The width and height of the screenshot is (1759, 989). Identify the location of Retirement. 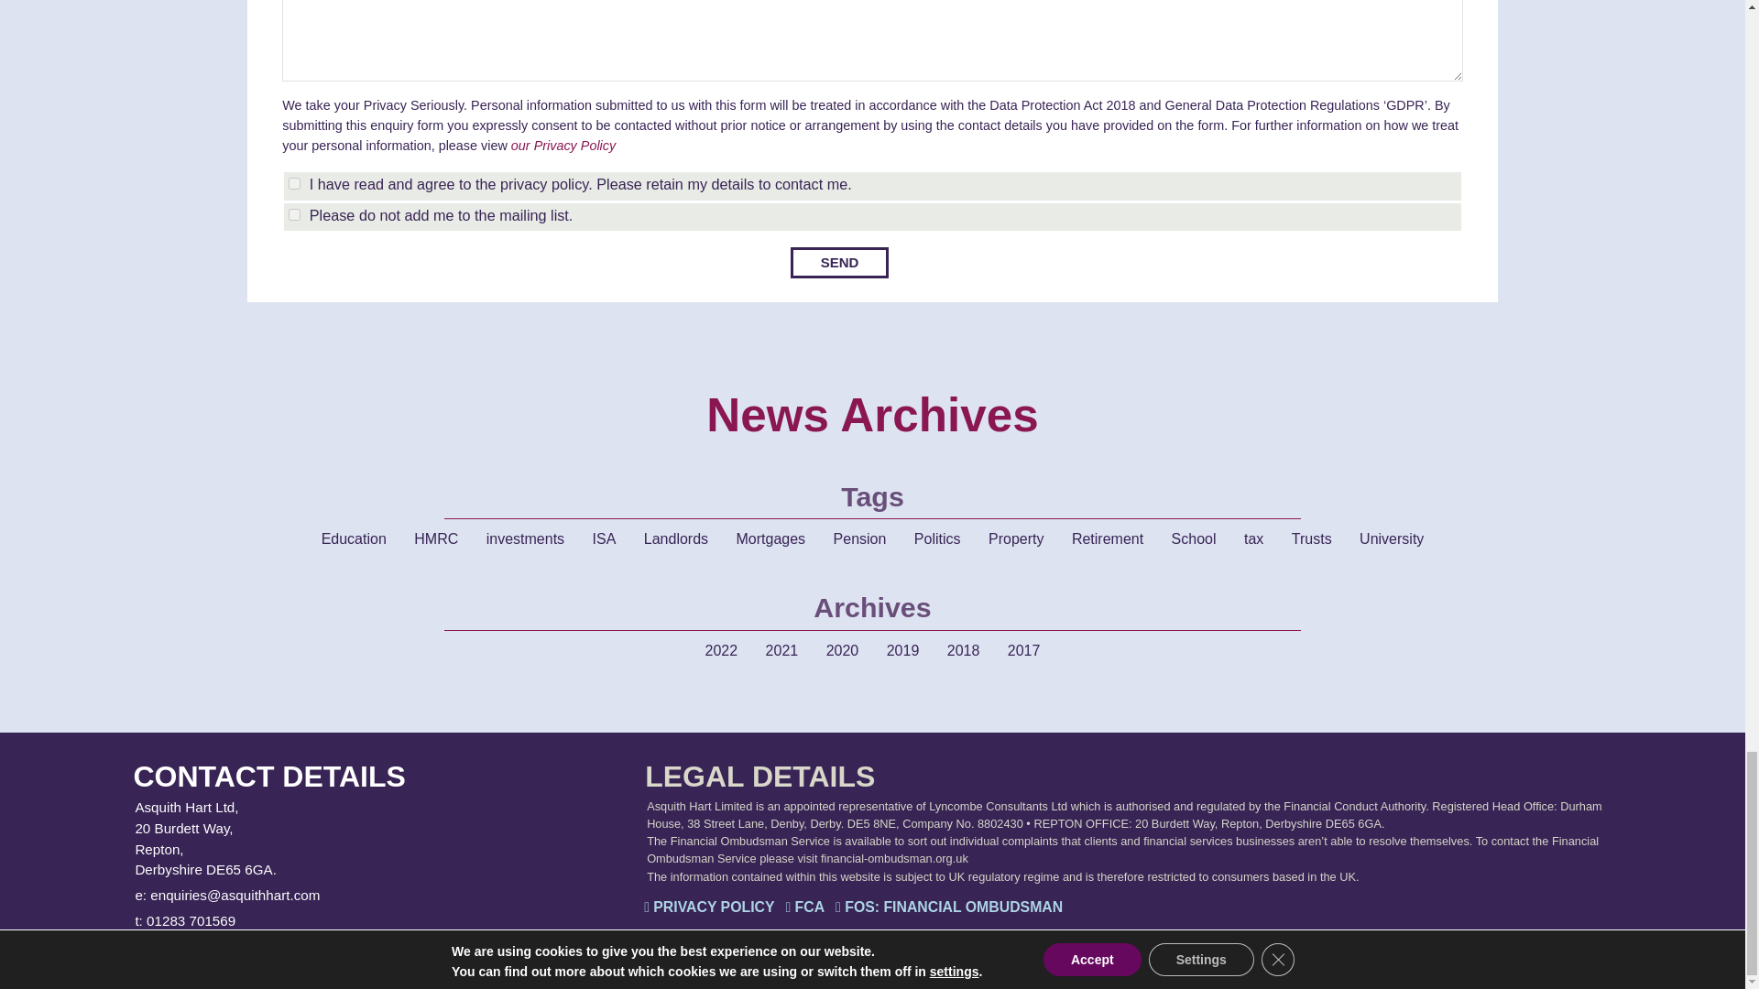
(1107, 539).